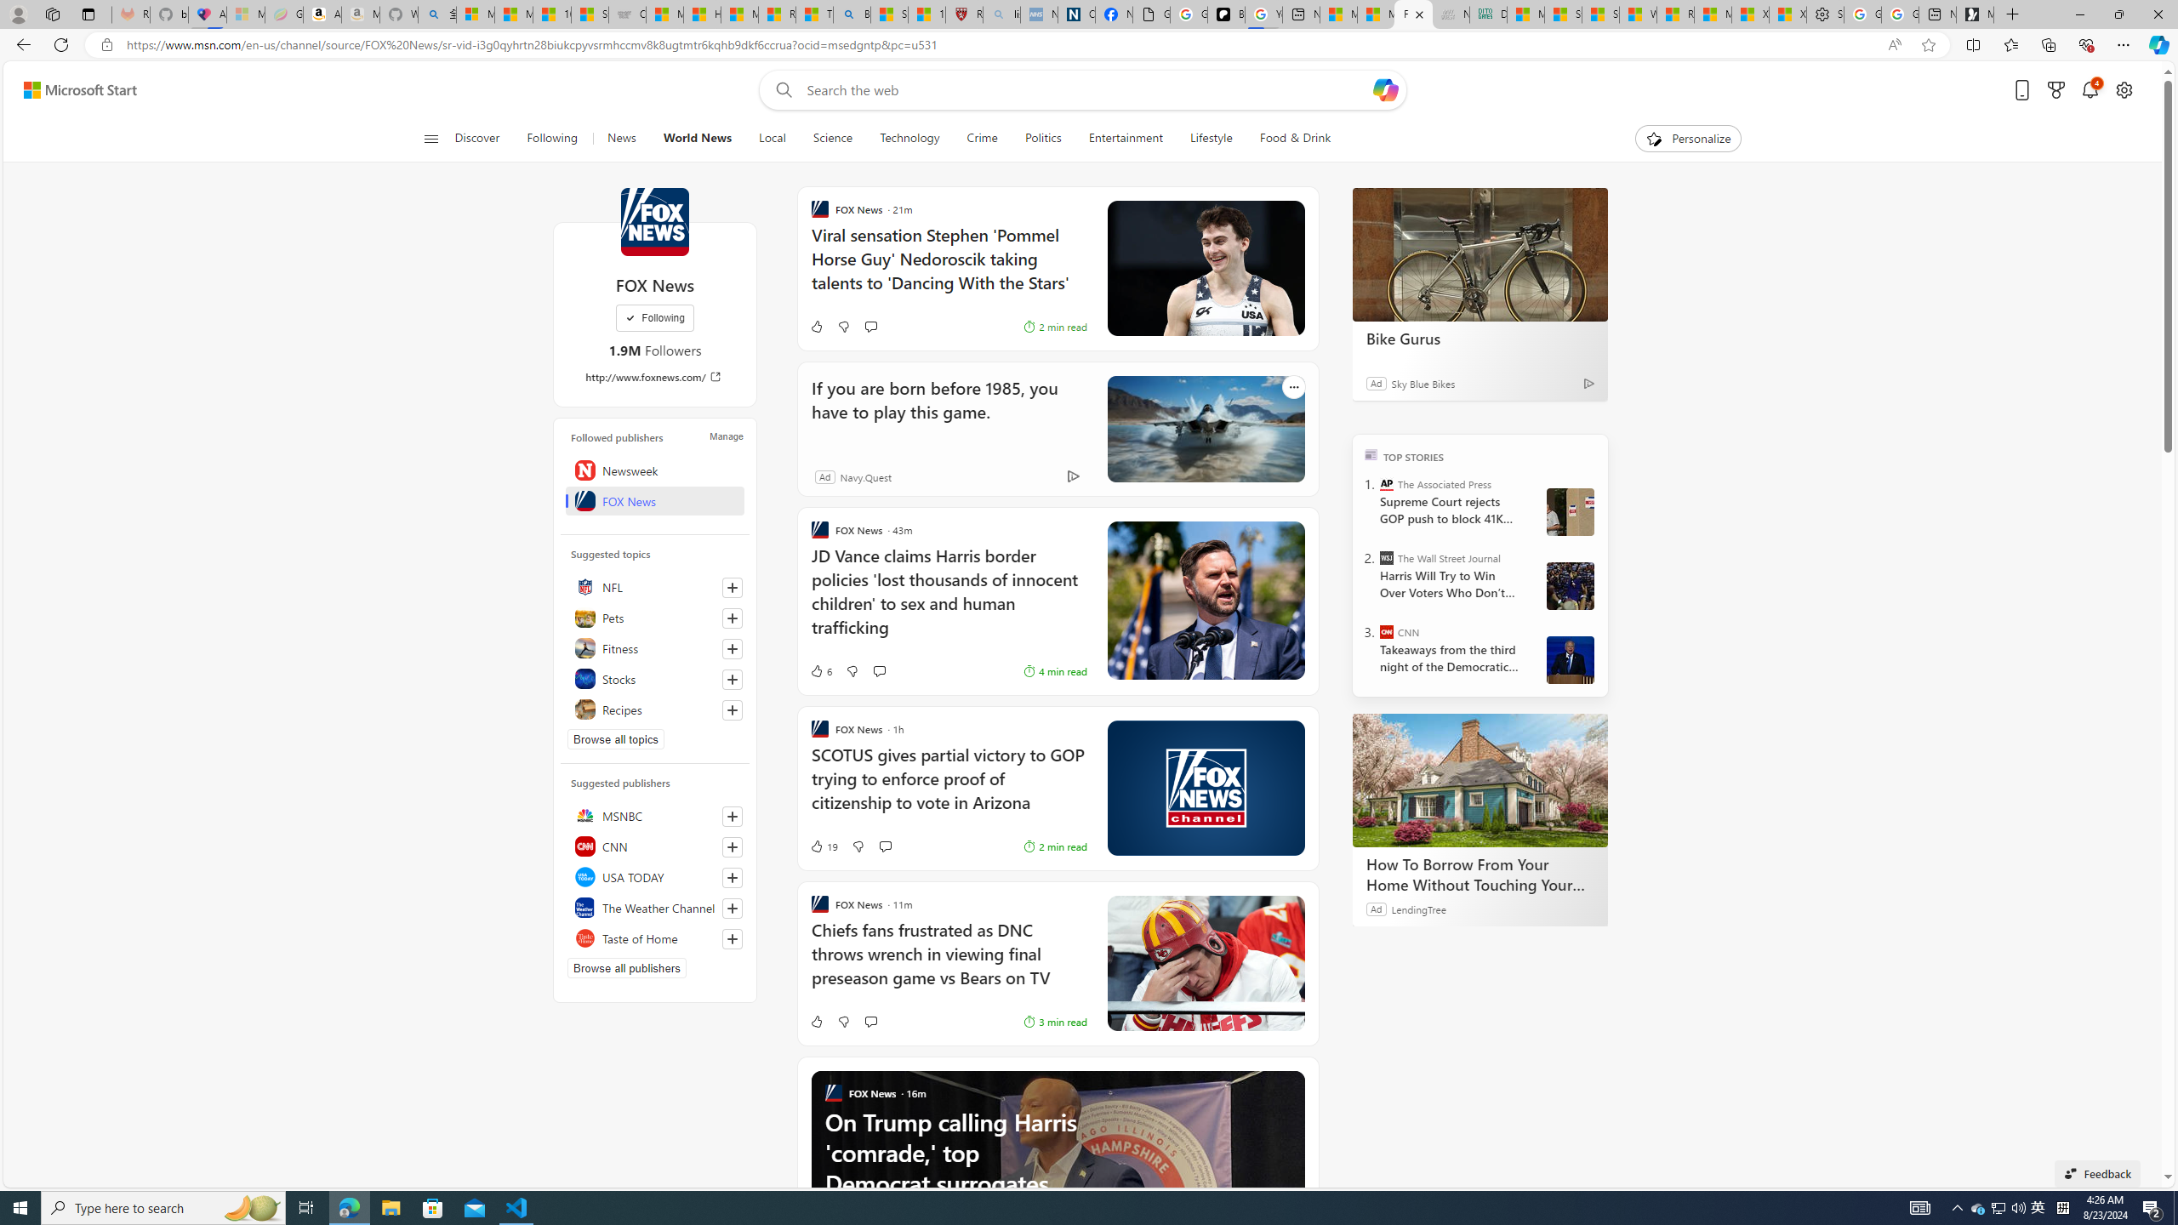  Describe the element at coordinates (655, 709) in the screenshot. I see `Recipes` at that location.